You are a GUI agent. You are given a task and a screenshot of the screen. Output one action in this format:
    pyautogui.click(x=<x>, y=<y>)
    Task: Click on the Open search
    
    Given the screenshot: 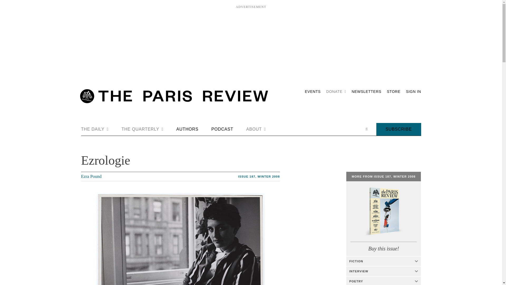 What is the action you would take?
    pyautogui.click(x=366, y=129)
    